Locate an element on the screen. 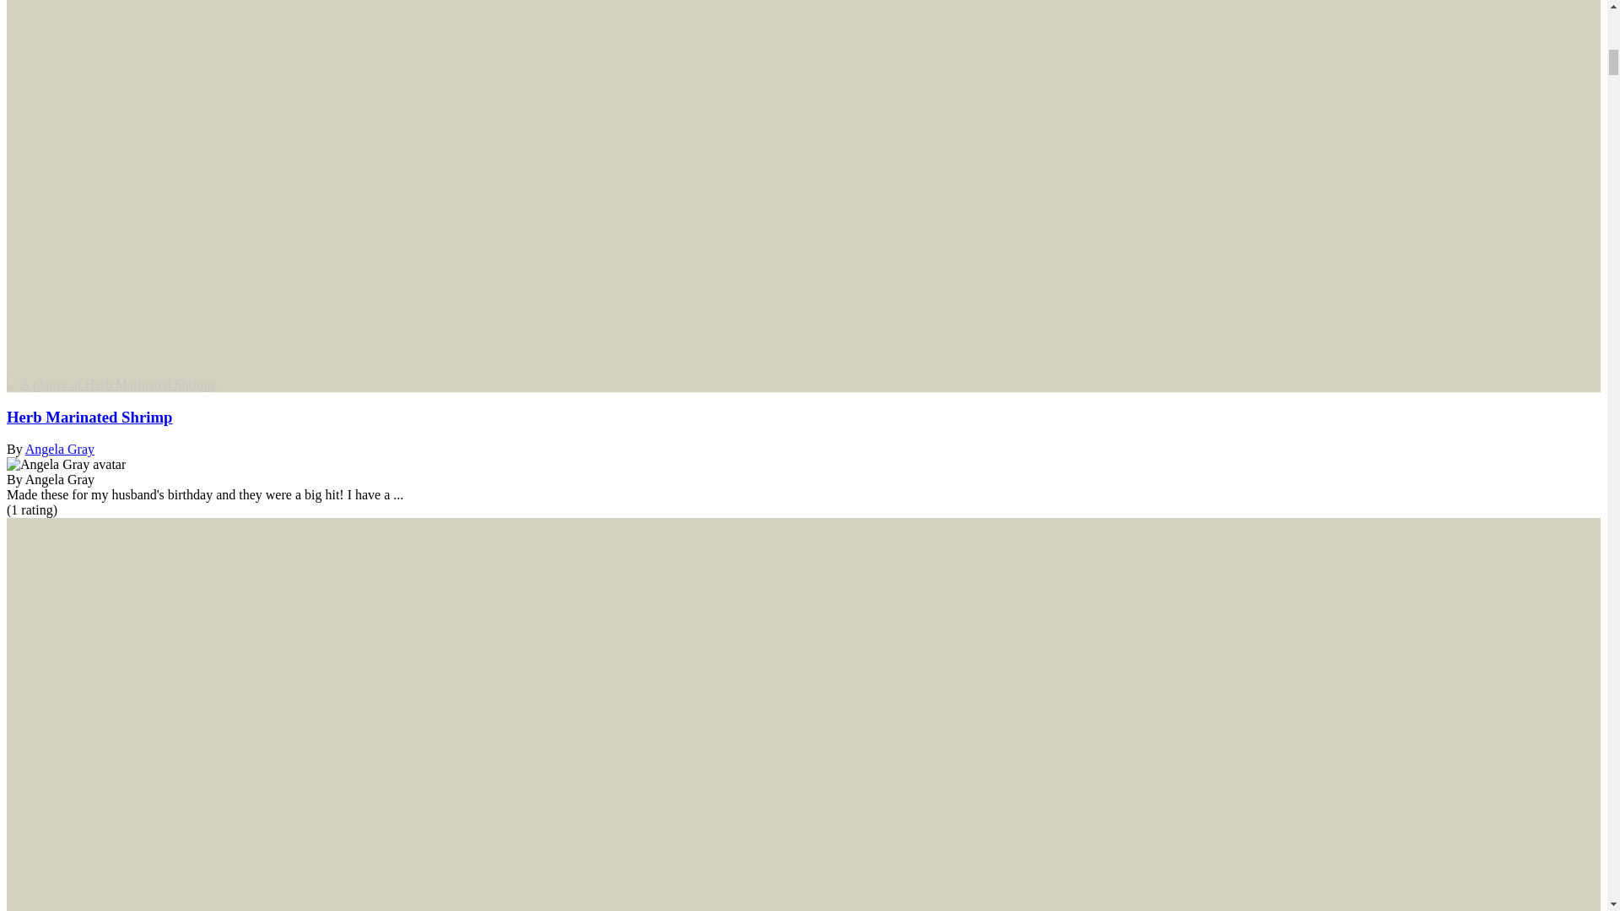 Image resolution: width=1620 pixels, height=911 pixels. Herb Marinated Shrimp is located at coordinates (89, 417).